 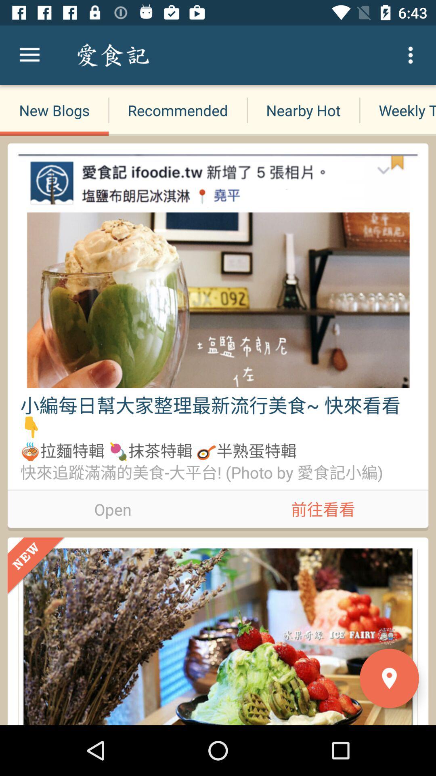 I want to click on open icon next to nearby hot, so click(x=398, y=110).